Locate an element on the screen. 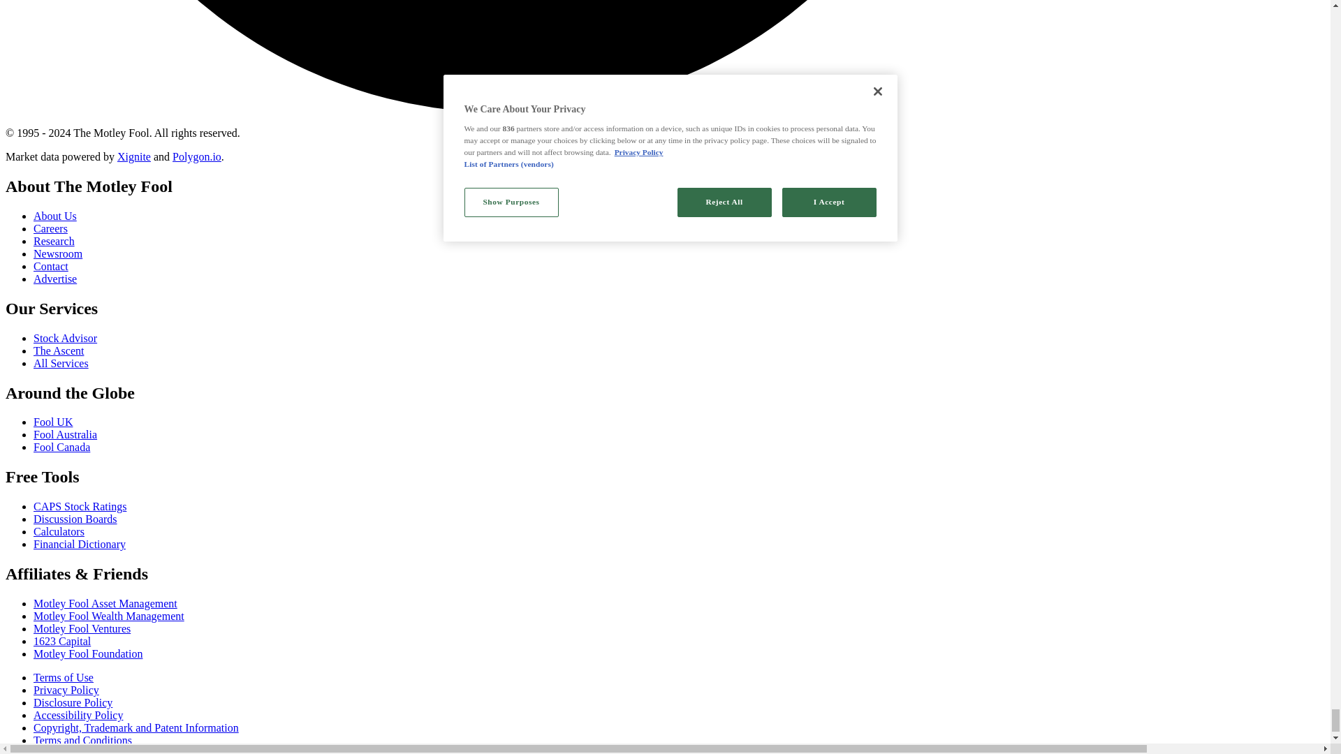 The height and width of the screenshot is (754, 1341). Terms of Use is located at coordinates (64, 677).